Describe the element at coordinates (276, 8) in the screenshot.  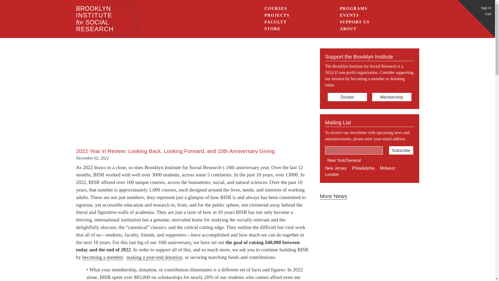
I see `STORE` at that location.